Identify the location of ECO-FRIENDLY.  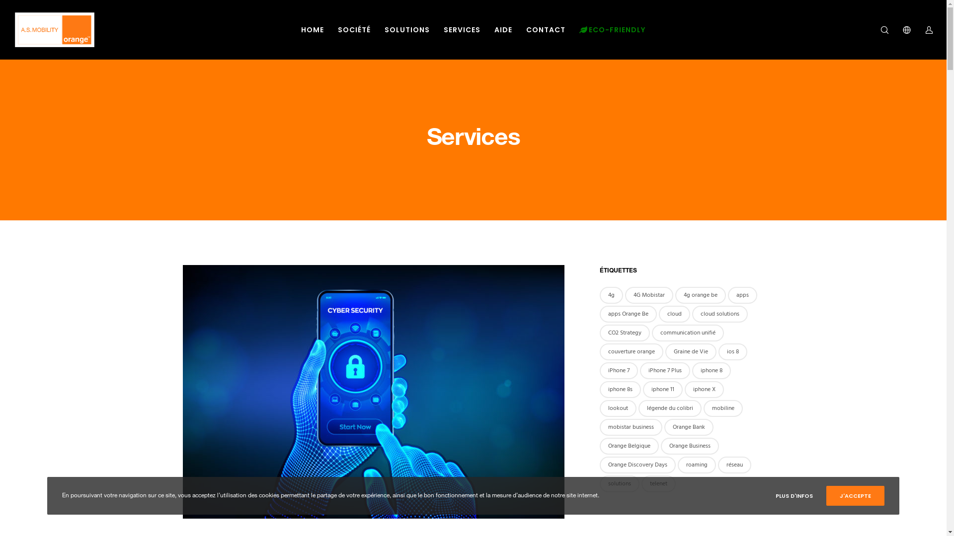
(612, 30).